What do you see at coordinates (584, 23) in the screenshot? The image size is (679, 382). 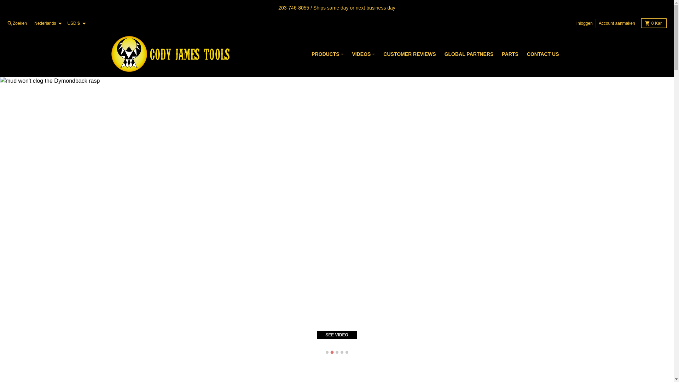 I see `Inloggen` at bounding box center [584, 23].